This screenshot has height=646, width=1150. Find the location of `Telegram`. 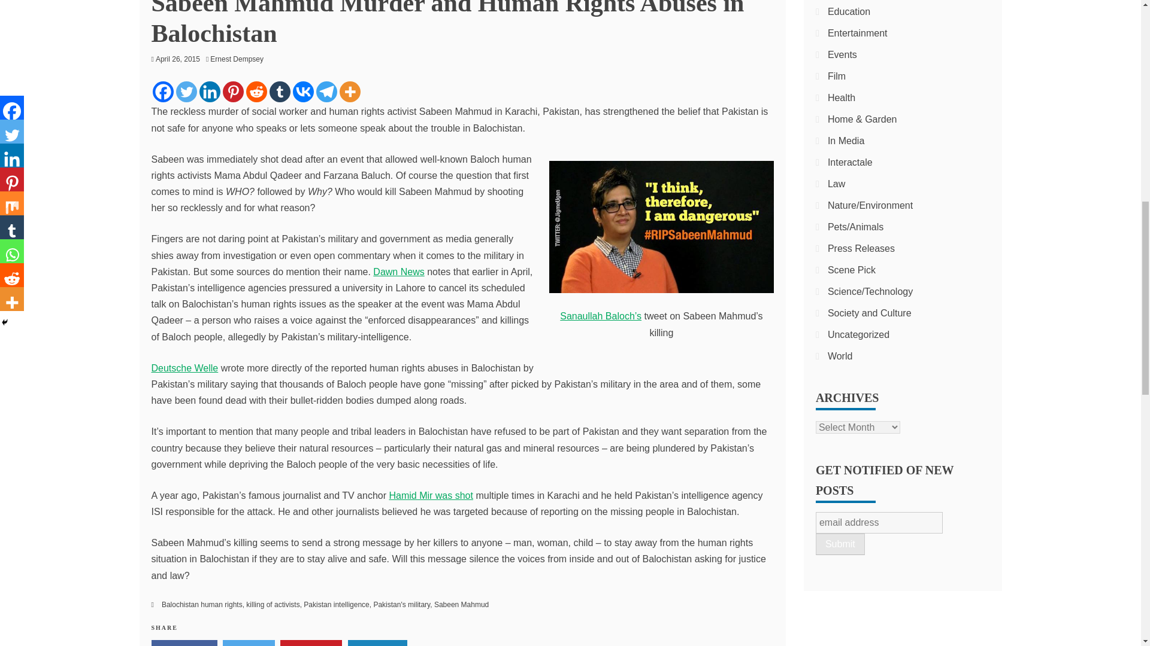

Telegram is located at coordinates (326, 92).